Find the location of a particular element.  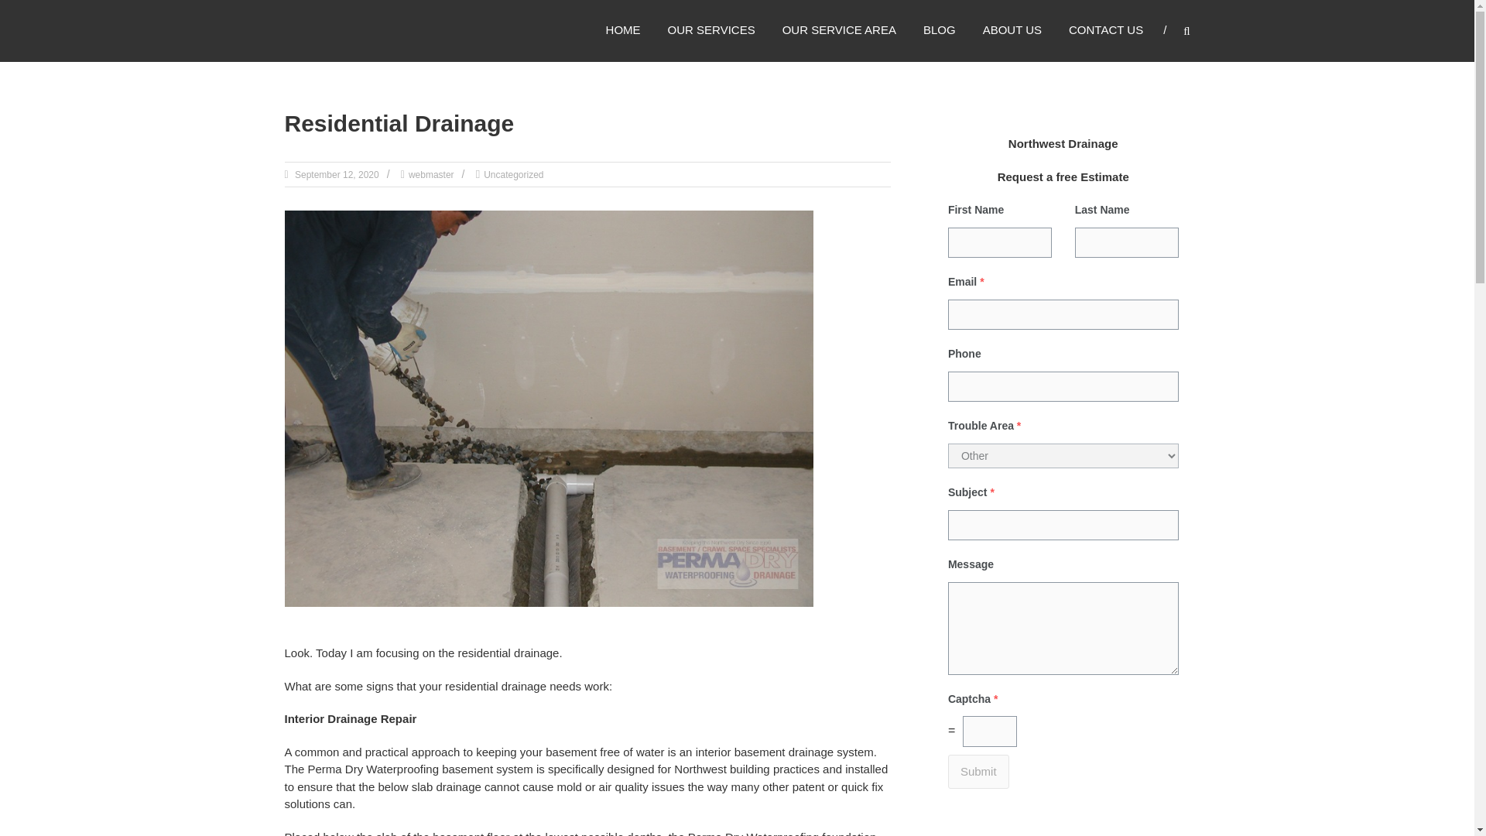

9:50 pm is located at coordinates (336, 175).